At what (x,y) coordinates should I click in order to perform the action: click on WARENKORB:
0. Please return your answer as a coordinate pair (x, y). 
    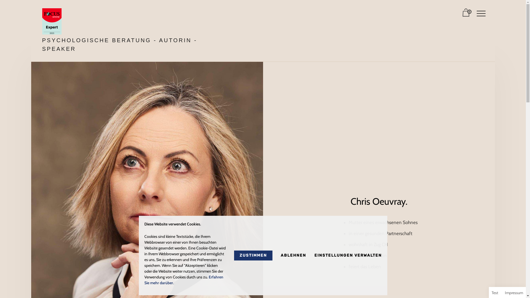
    Looking at the image, I should click on (467, 14).